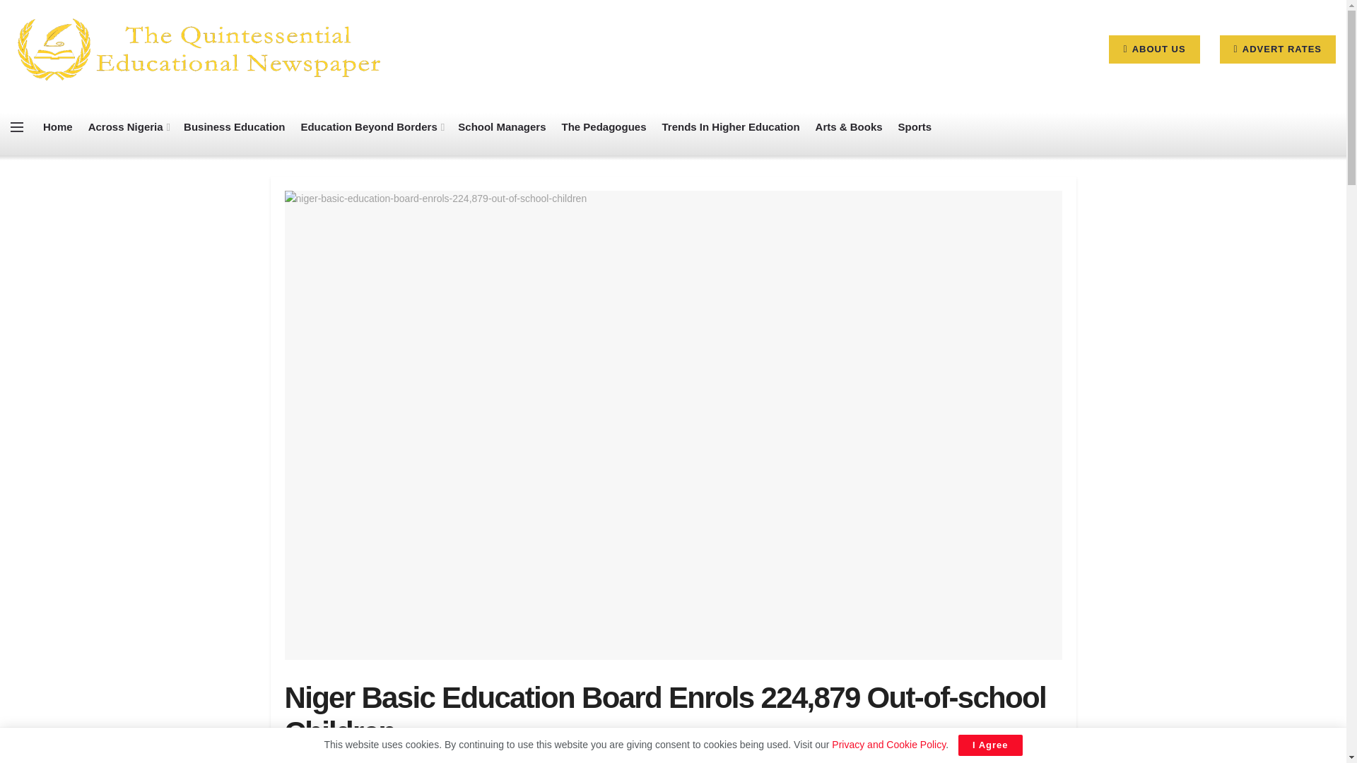  Describe the element at coordinates (915, 127) in the screenshot. I see `Sports` at that location.